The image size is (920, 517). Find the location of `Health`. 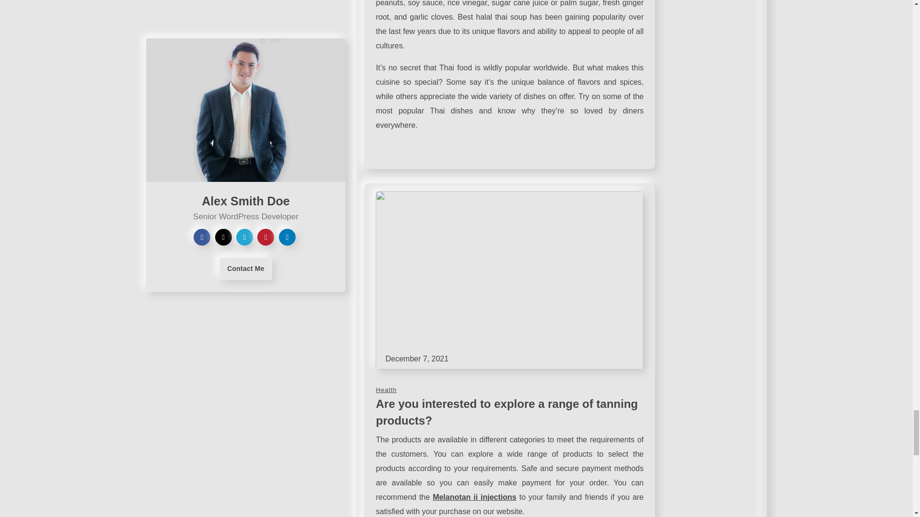

Health is located at coordinates (386, 390).